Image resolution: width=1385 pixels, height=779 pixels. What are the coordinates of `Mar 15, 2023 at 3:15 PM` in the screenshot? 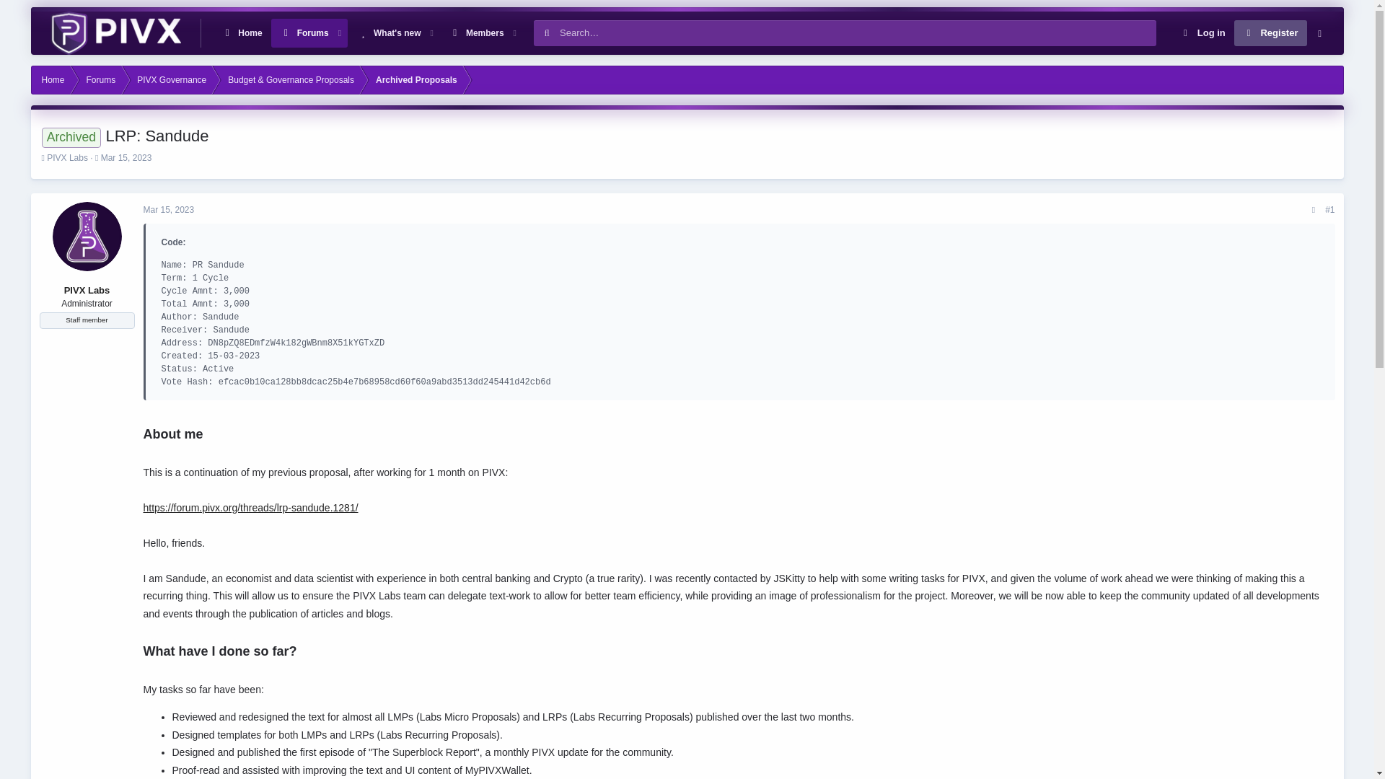 It's located at (127, 157).